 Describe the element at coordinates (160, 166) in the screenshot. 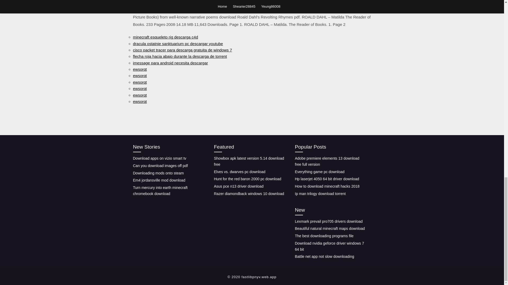

I see `Can you download images off pdf` at that location.